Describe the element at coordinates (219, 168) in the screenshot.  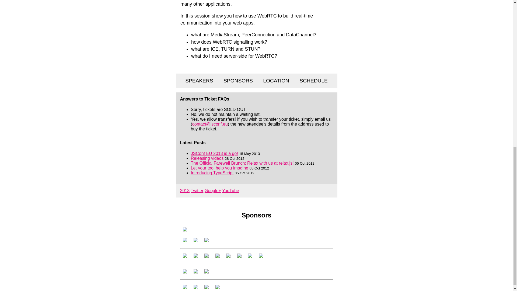
I see `Let your tool help you imagine` at that location.